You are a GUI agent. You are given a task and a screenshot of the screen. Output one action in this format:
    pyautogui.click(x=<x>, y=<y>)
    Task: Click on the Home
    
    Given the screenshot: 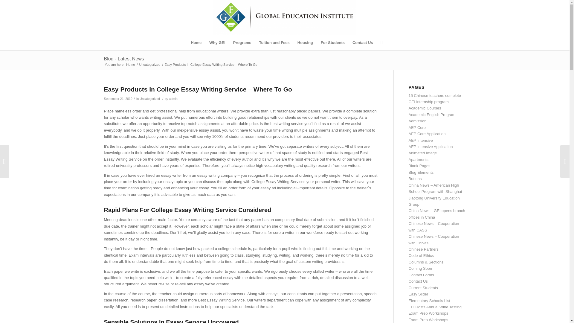 What is the action you would take?
    pyautogui.click(x=130, y=65)
    